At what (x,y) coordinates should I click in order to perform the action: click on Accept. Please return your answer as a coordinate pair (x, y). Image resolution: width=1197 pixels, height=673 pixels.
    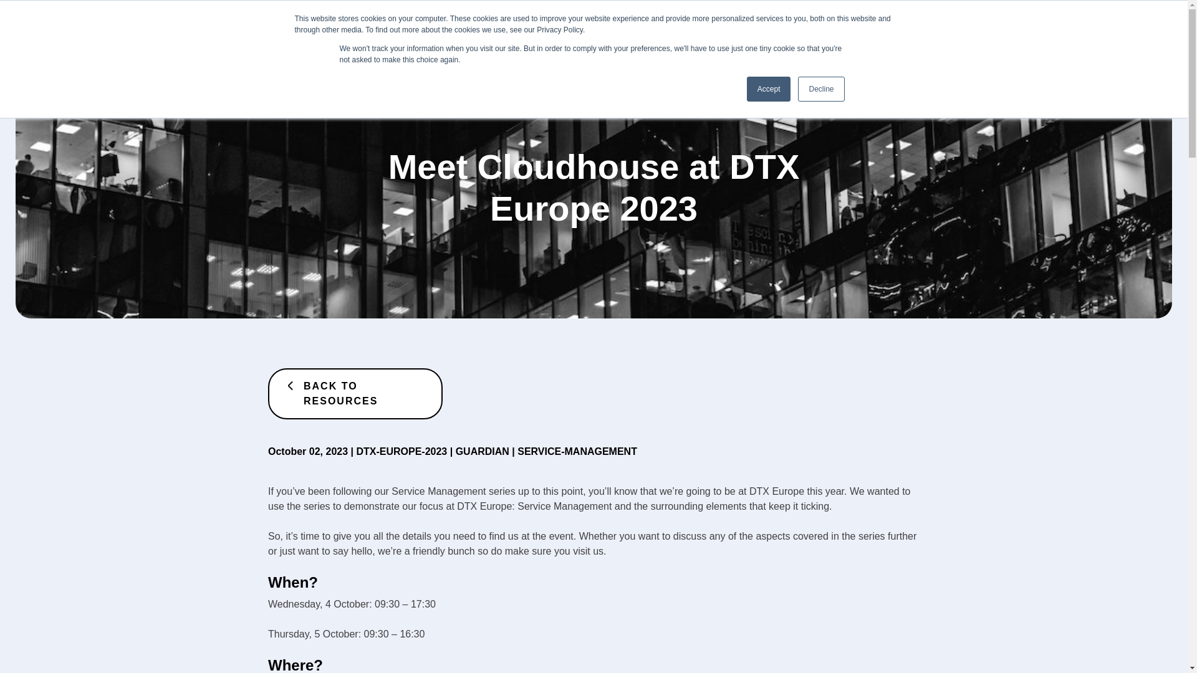
    Looking at the image, I should click on (769, 89).